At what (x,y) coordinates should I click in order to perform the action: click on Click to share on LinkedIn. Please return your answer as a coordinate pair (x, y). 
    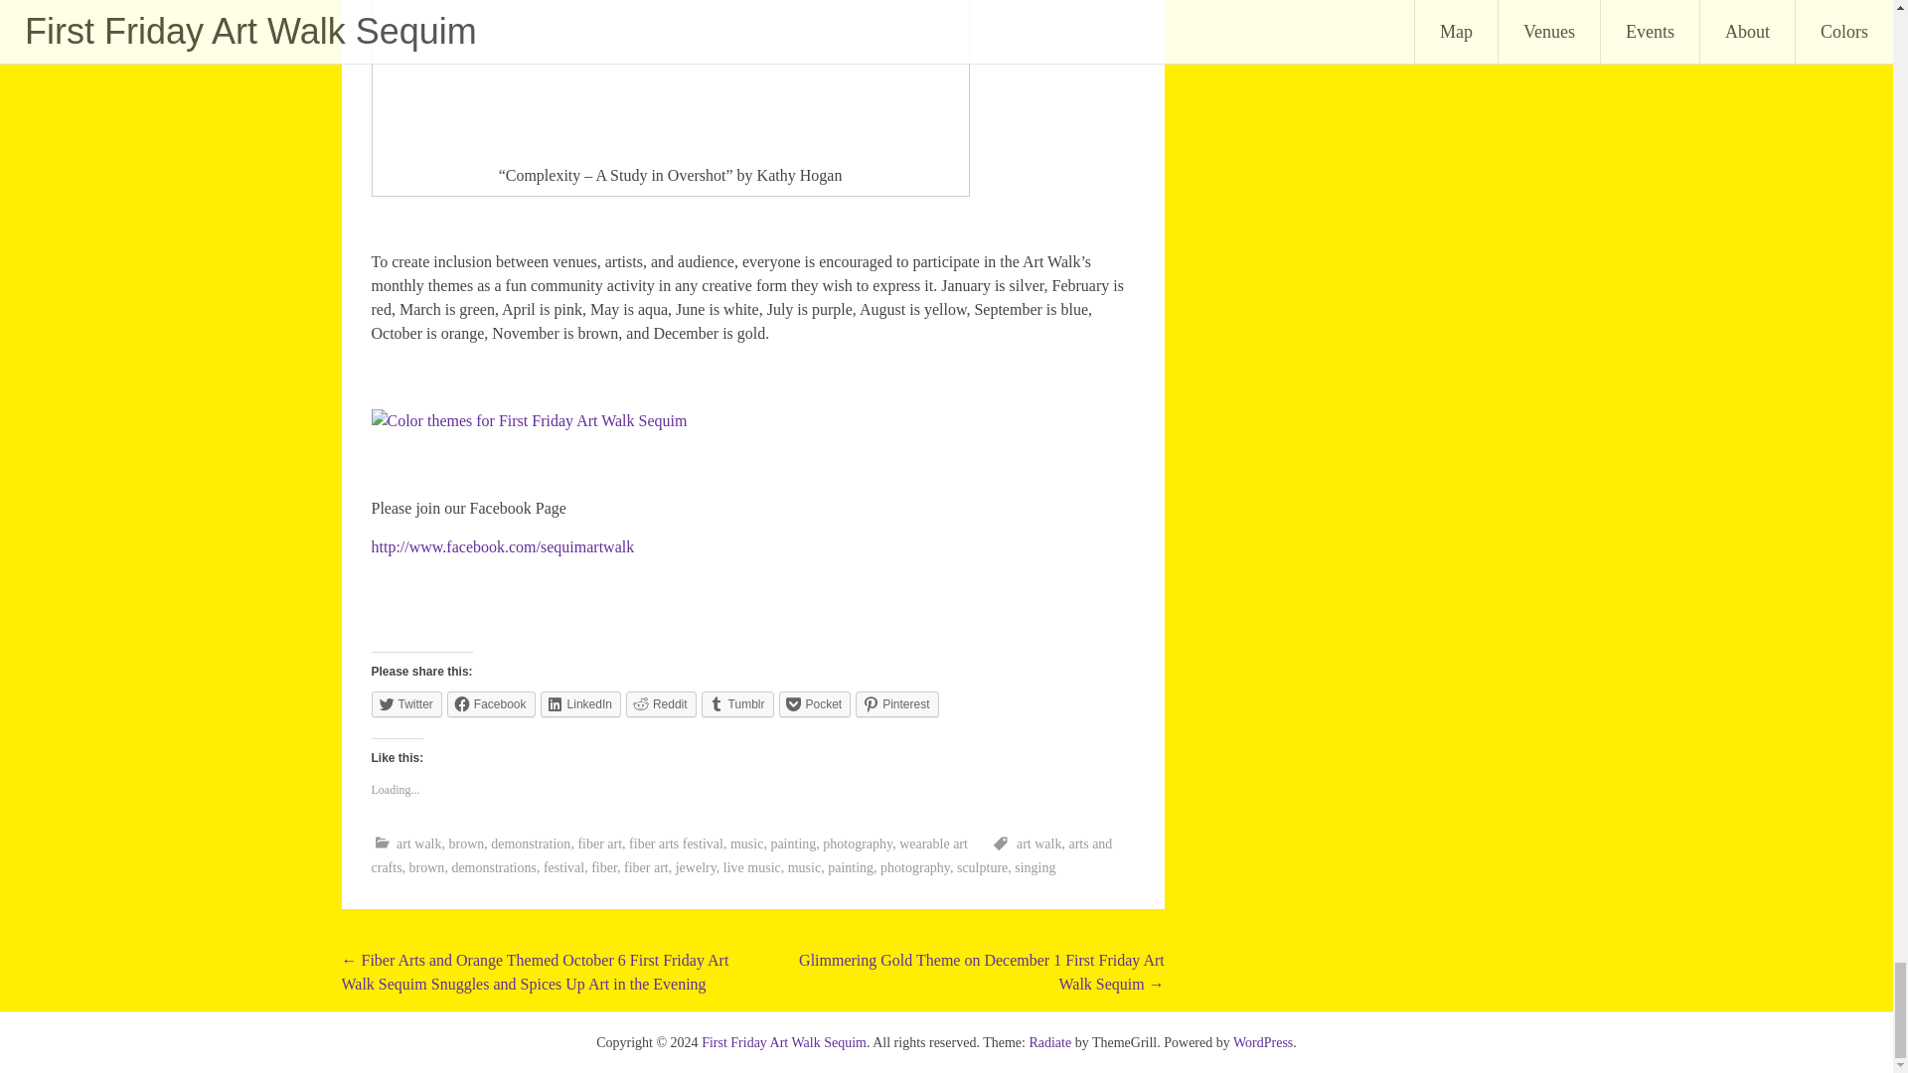
    Looking at the image, I should click on (580, 703).